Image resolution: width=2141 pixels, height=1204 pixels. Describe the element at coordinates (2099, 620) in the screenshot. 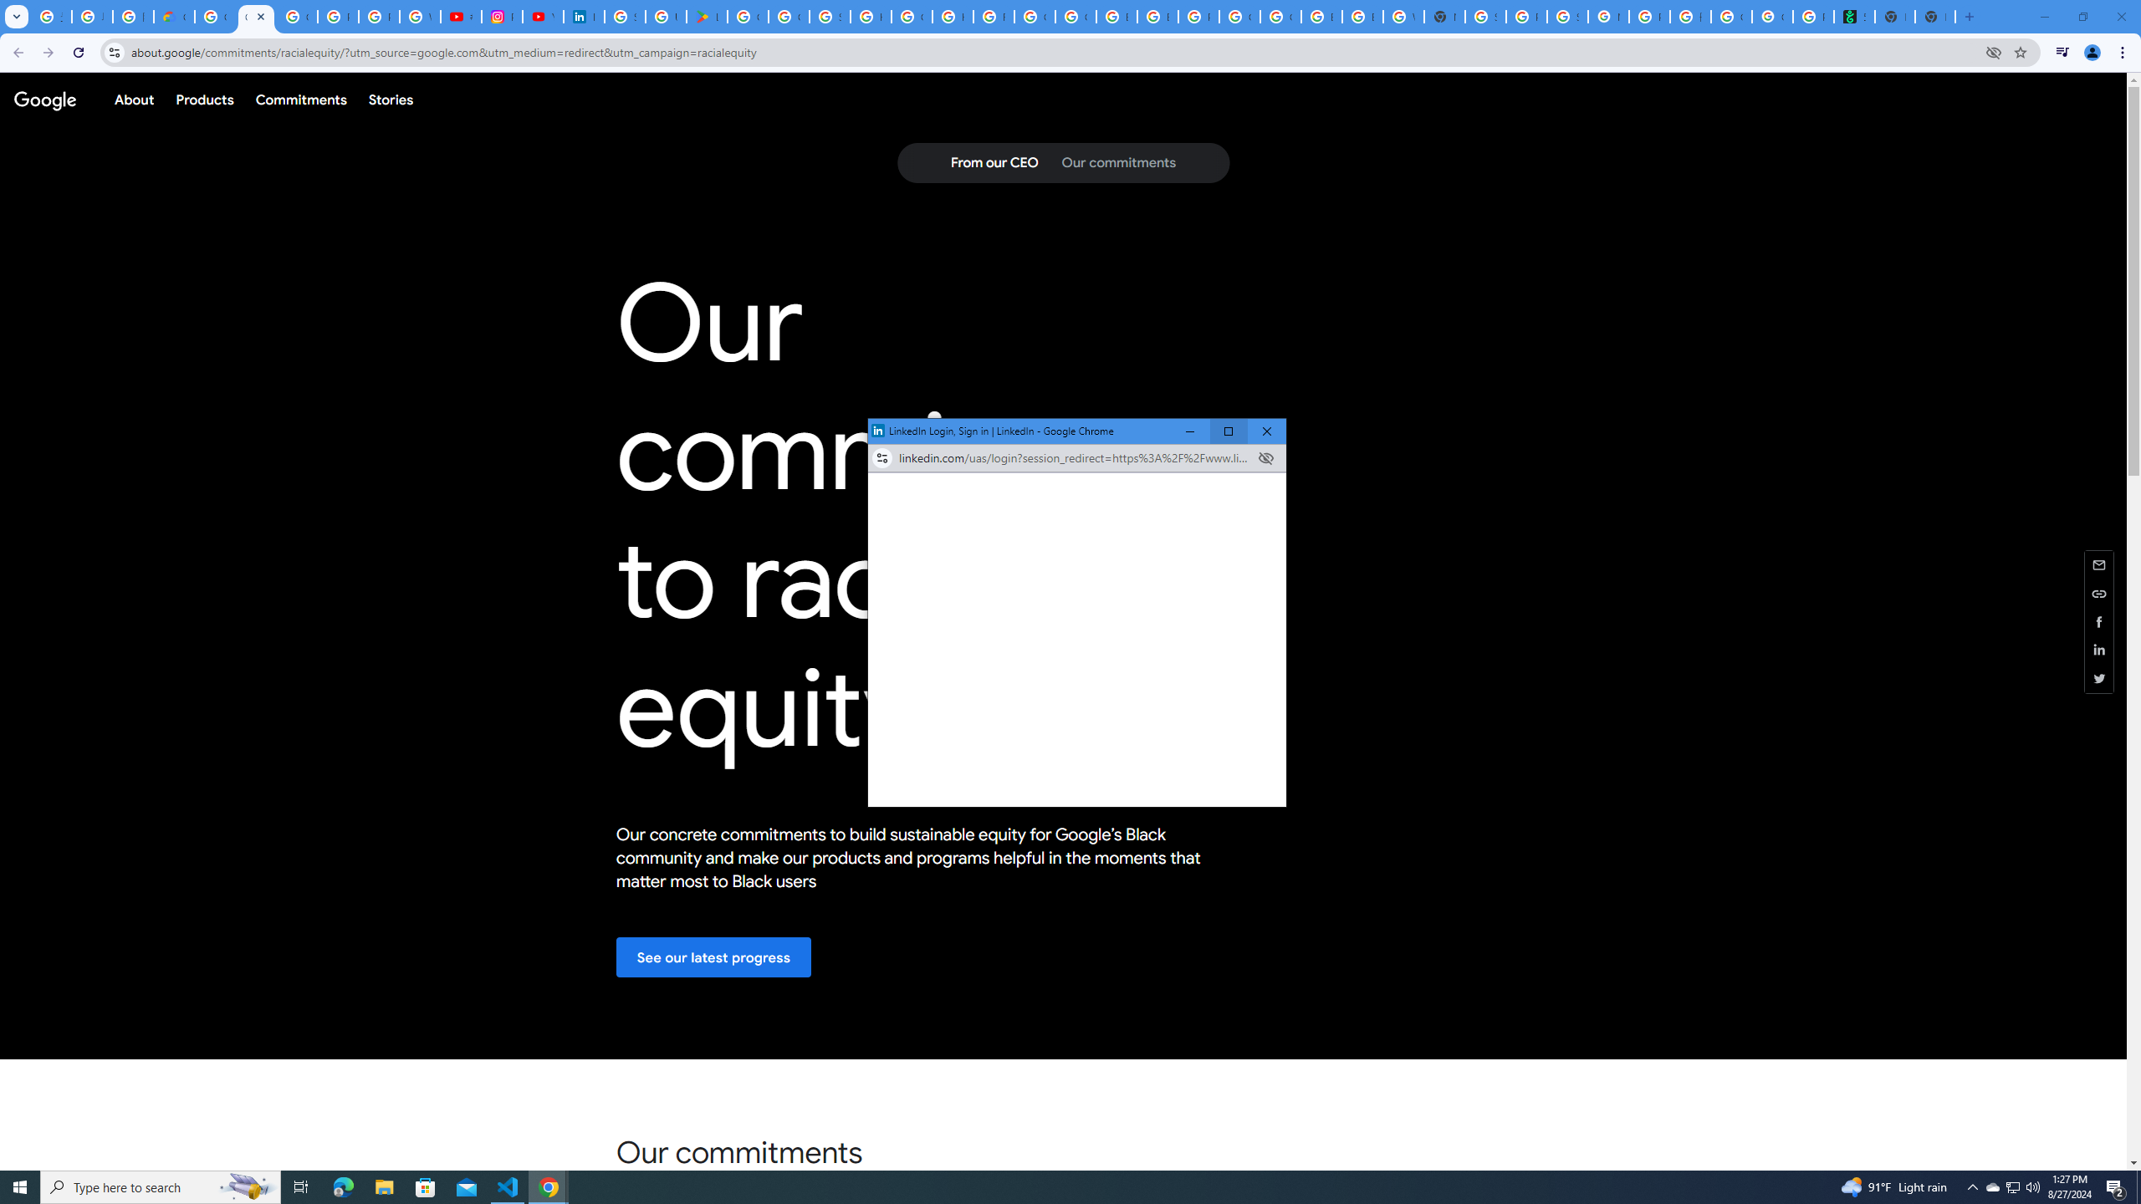

I see `Share this page (Facebook)` at that location.